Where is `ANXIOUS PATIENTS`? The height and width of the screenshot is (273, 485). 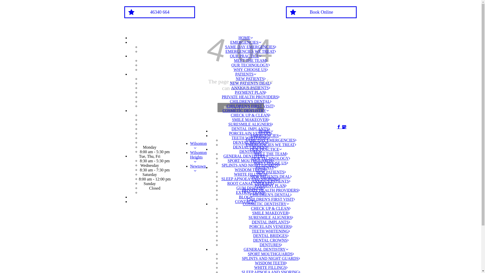
ANXIOUS PATIENTS is located at coordinates (251, 88).